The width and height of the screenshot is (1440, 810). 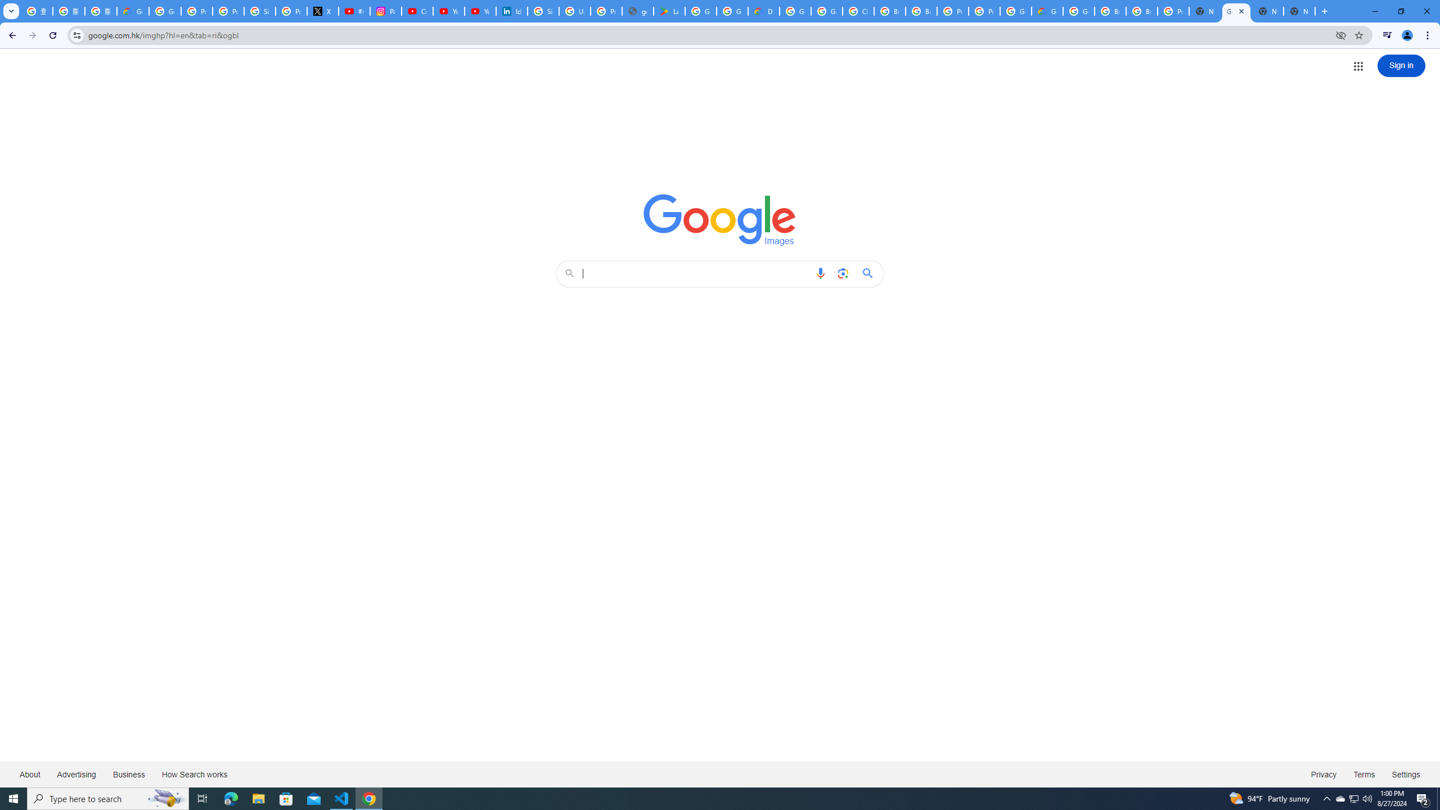 I want to click on Advertising, so click(x=76, y=774).